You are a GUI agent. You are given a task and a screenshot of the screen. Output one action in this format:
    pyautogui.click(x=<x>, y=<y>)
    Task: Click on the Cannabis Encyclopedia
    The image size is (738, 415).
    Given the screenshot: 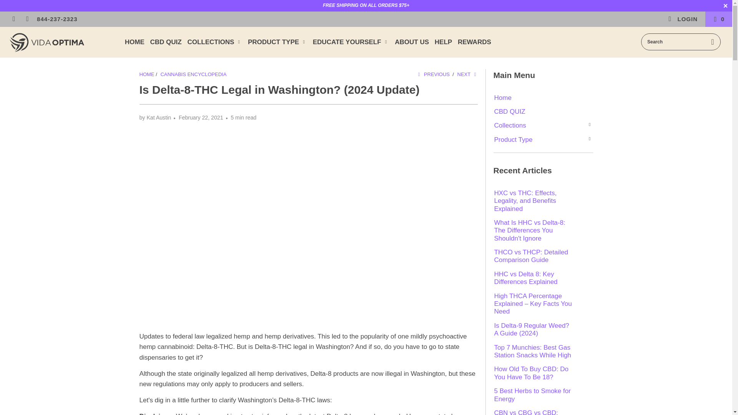 What is the action you would take?
    pyautogui.click(x=193, y=74)
    